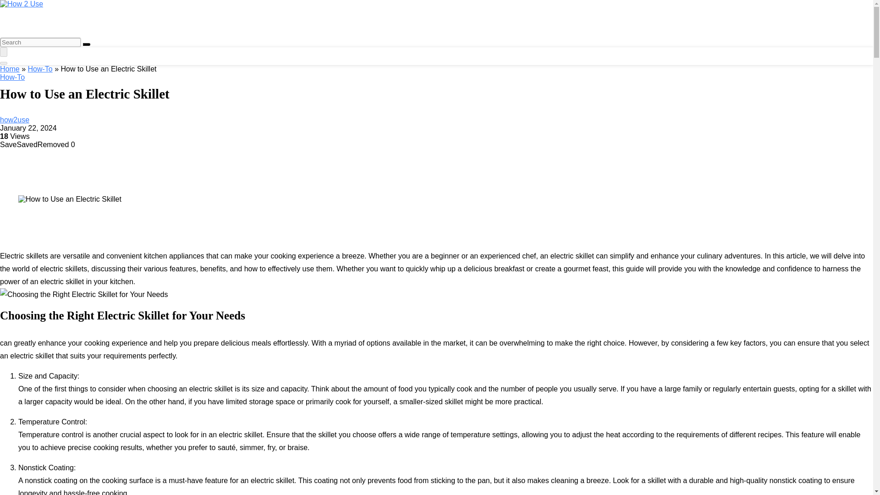 Image resolution: width=880 pixels, height=495 pixels. I want to click on How-To, so click(12, 77).